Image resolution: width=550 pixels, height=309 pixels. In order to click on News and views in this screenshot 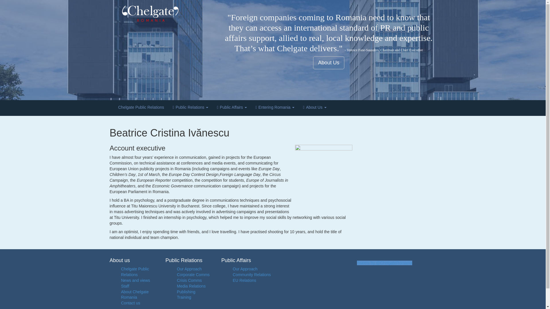, I will do `click(135, 280)`.